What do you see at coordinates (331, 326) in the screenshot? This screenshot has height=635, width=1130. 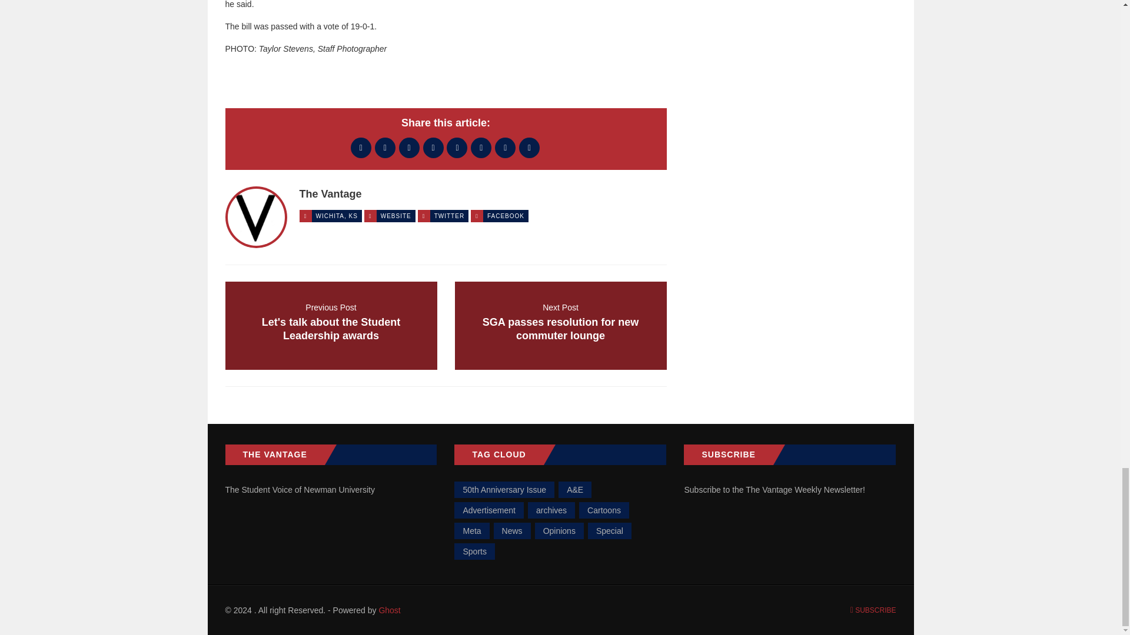 I see `Pinterest` at bounding box center [331, 326].